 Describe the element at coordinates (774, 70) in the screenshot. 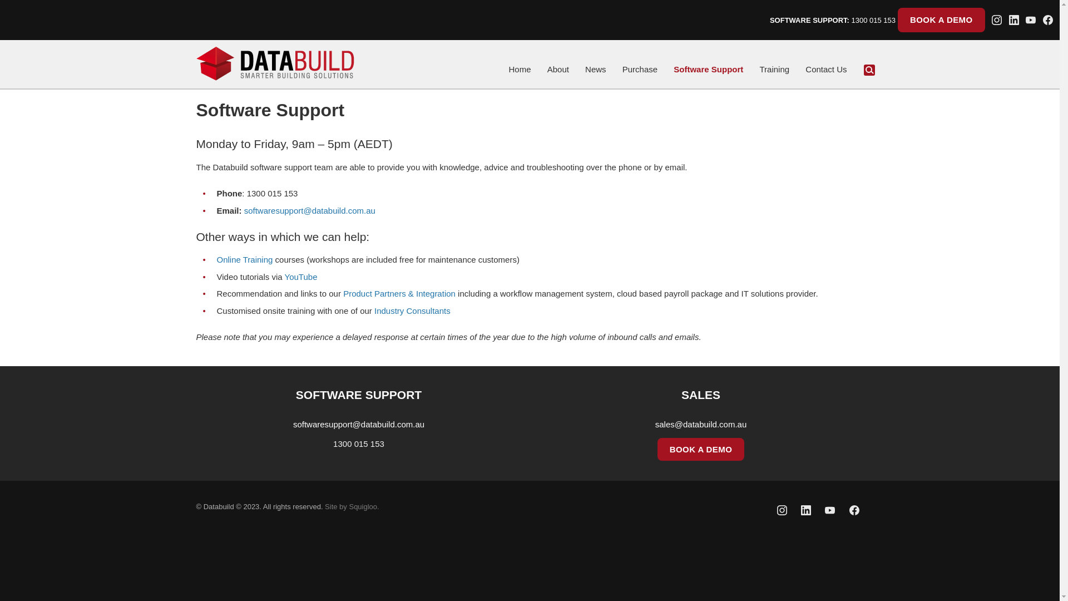

I see `Training` at that location.